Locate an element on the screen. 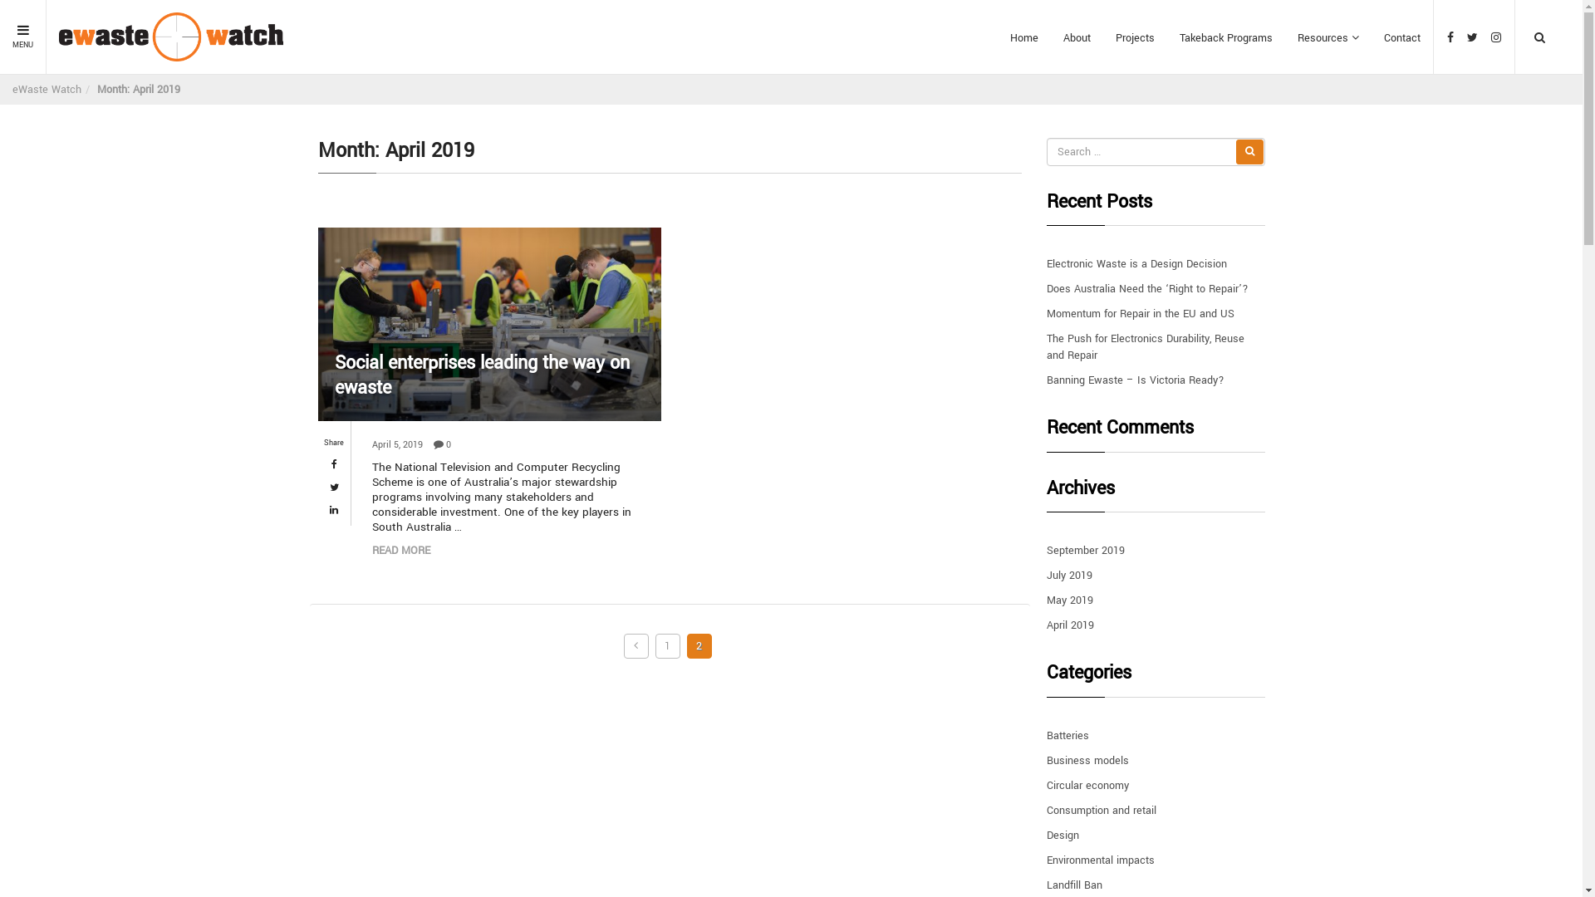  May 2019 is located at coordinates (1070, 600).